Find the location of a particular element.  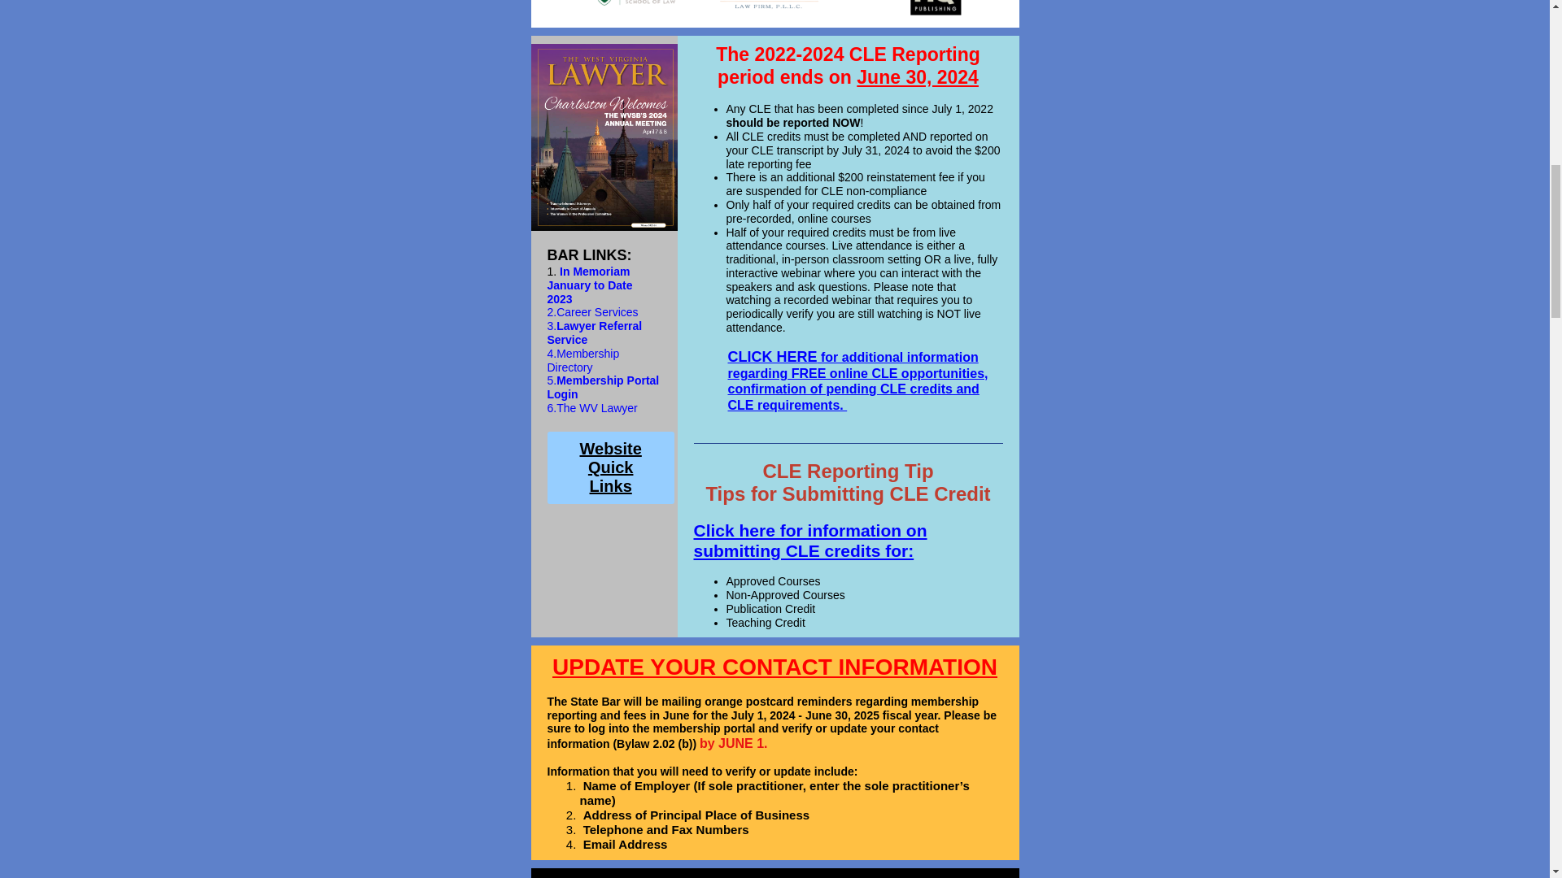

Lawyer Referral Service is located at coordinates (594, 333).